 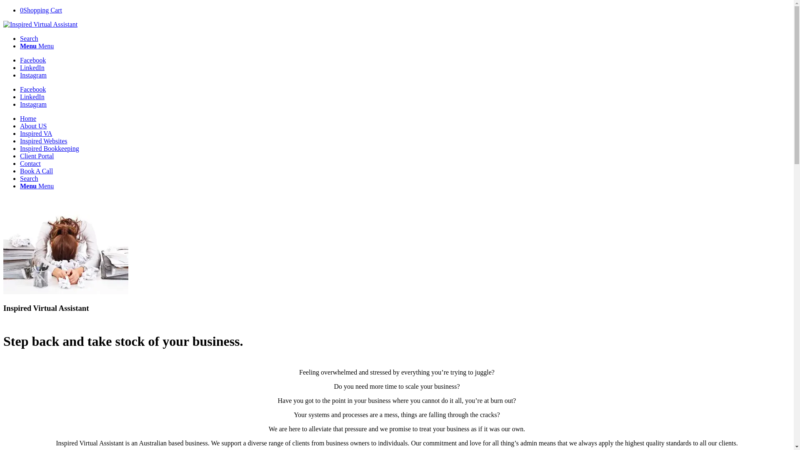 I want to click on LinkedIn, so click(x=32, y=97).